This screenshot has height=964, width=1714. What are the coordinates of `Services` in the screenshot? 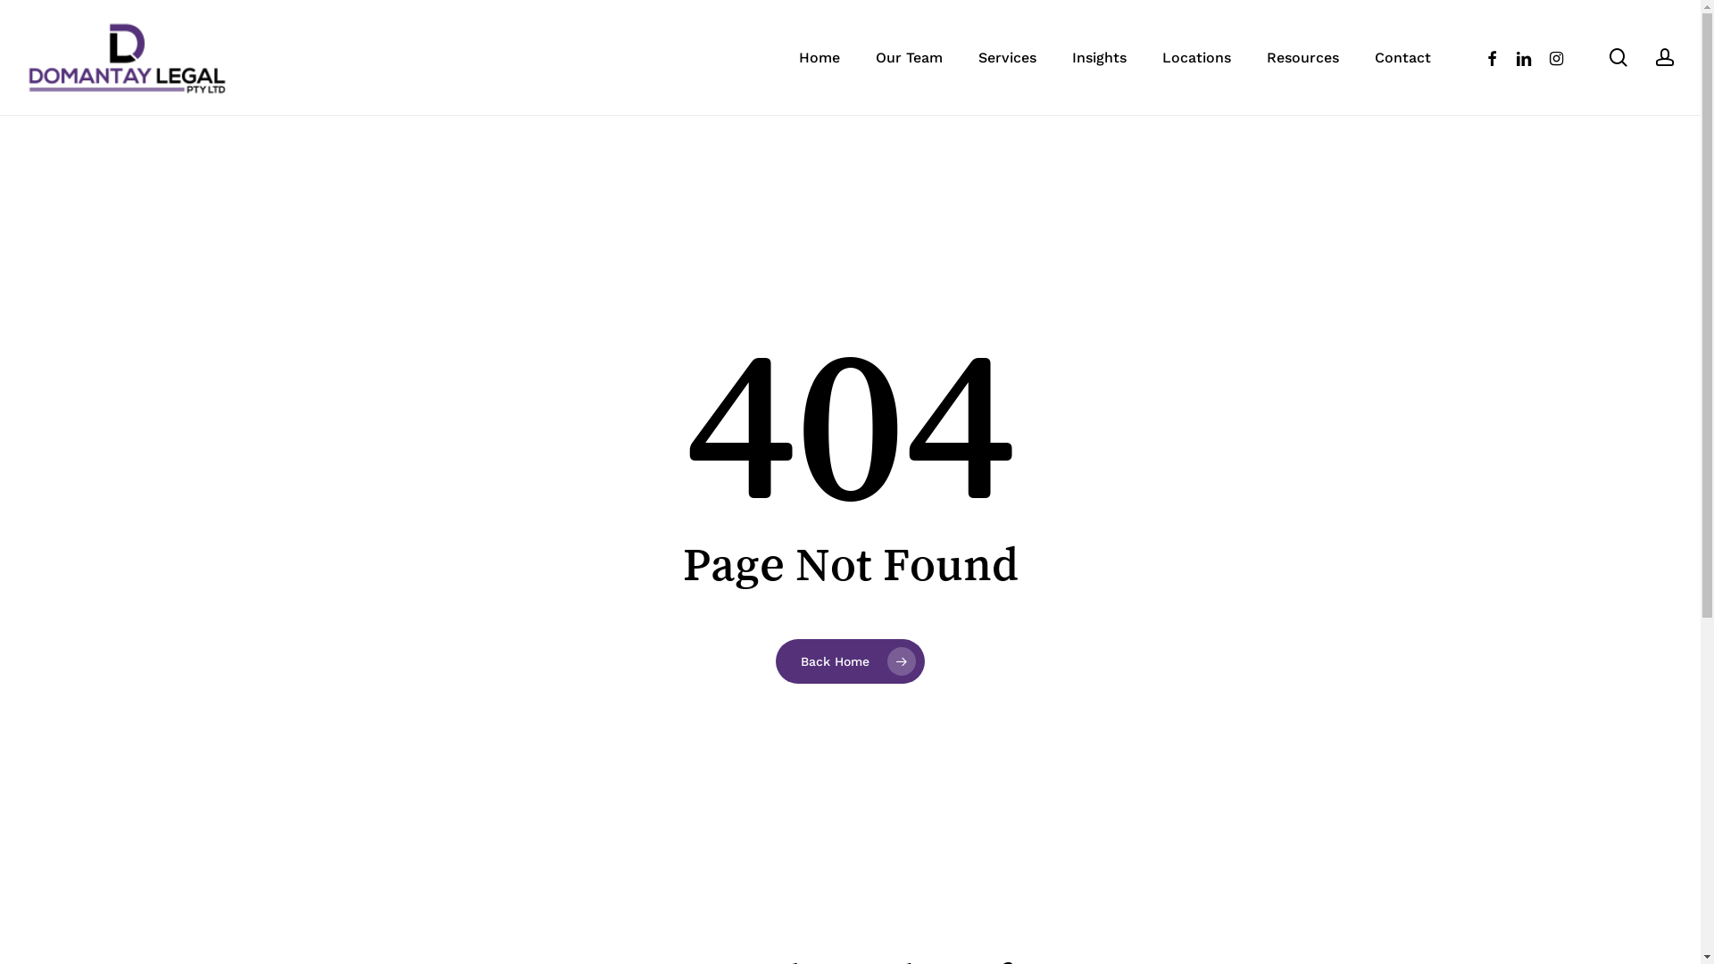 It's located at (1007, 57).